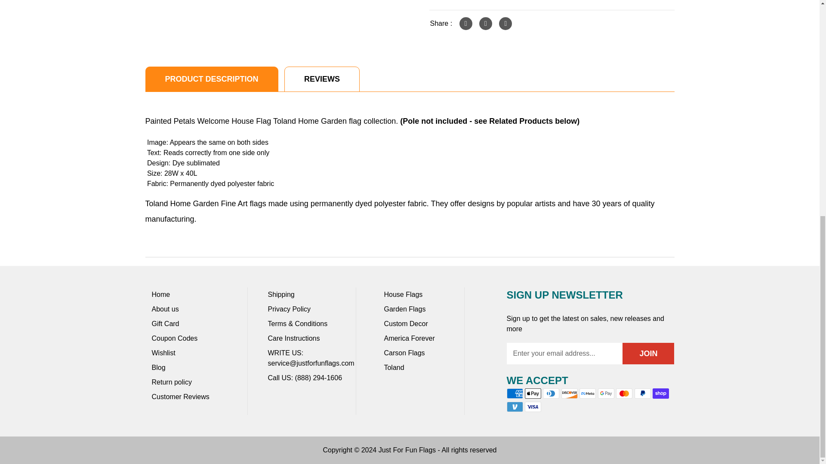 The width and height of the screenshot is (826, 464). Describe the element at coordinates (588, 393) in the screenshot. I see `Meta Pay` at that location.